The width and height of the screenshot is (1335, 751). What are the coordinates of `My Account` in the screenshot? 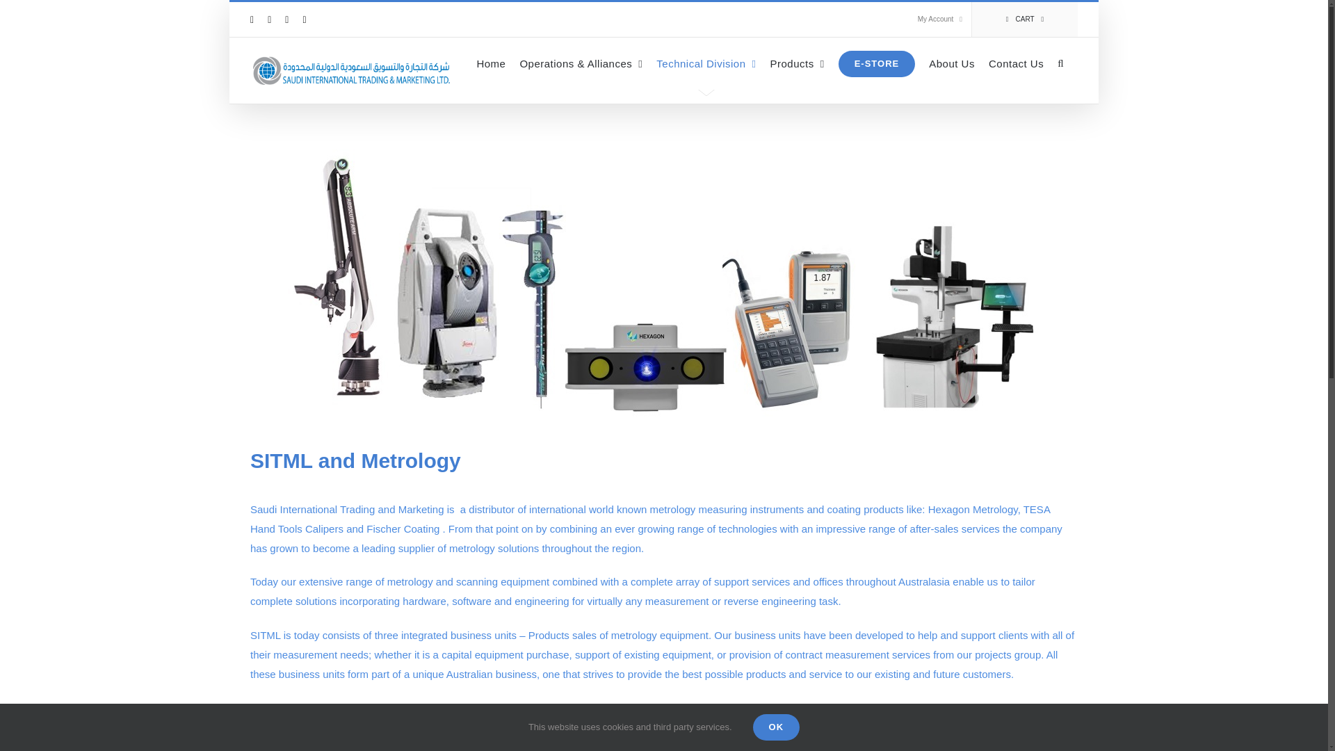 It's located at (940, 19).